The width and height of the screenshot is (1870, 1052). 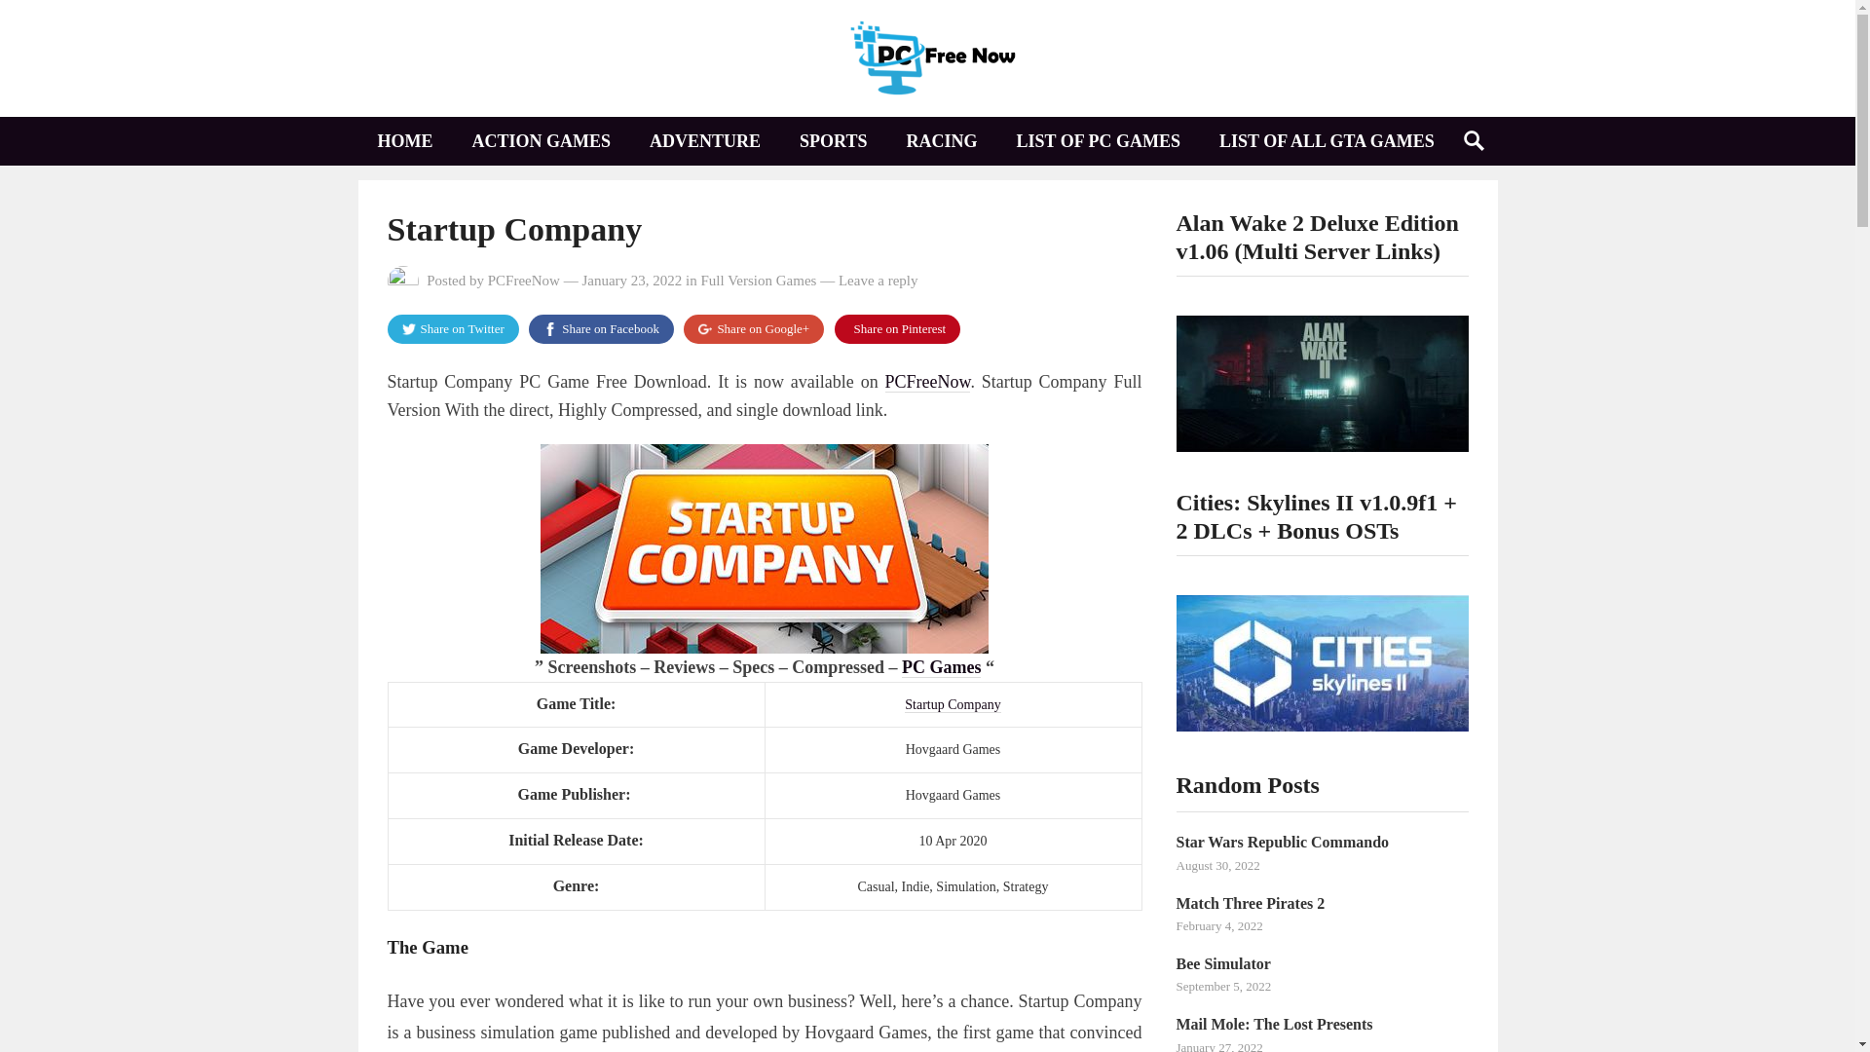 What do you see at coordinates (941, 140) in the screenshot?
I see `RACING` at bounding box center [941, 140].